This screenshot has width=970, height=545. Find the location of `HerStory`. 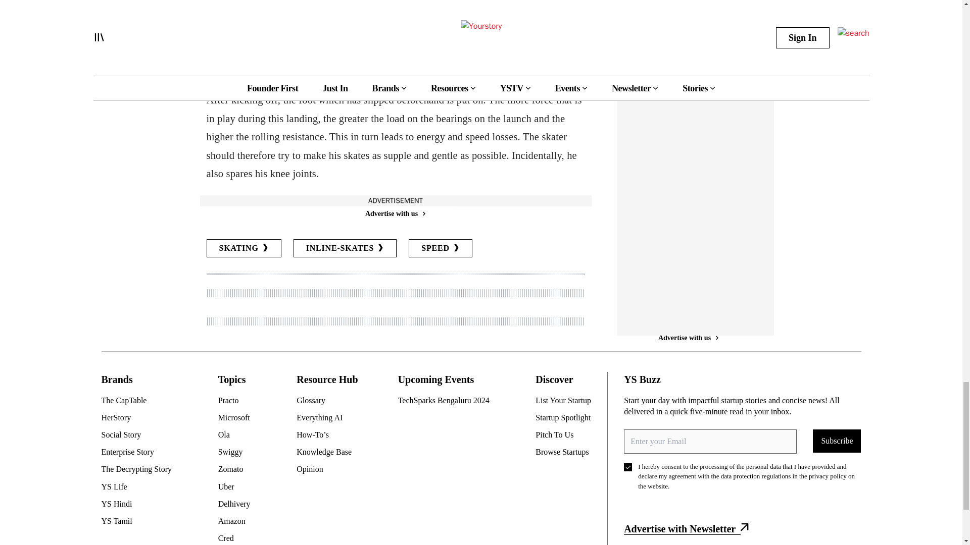

HerStory is located at coordinates (140, 418).